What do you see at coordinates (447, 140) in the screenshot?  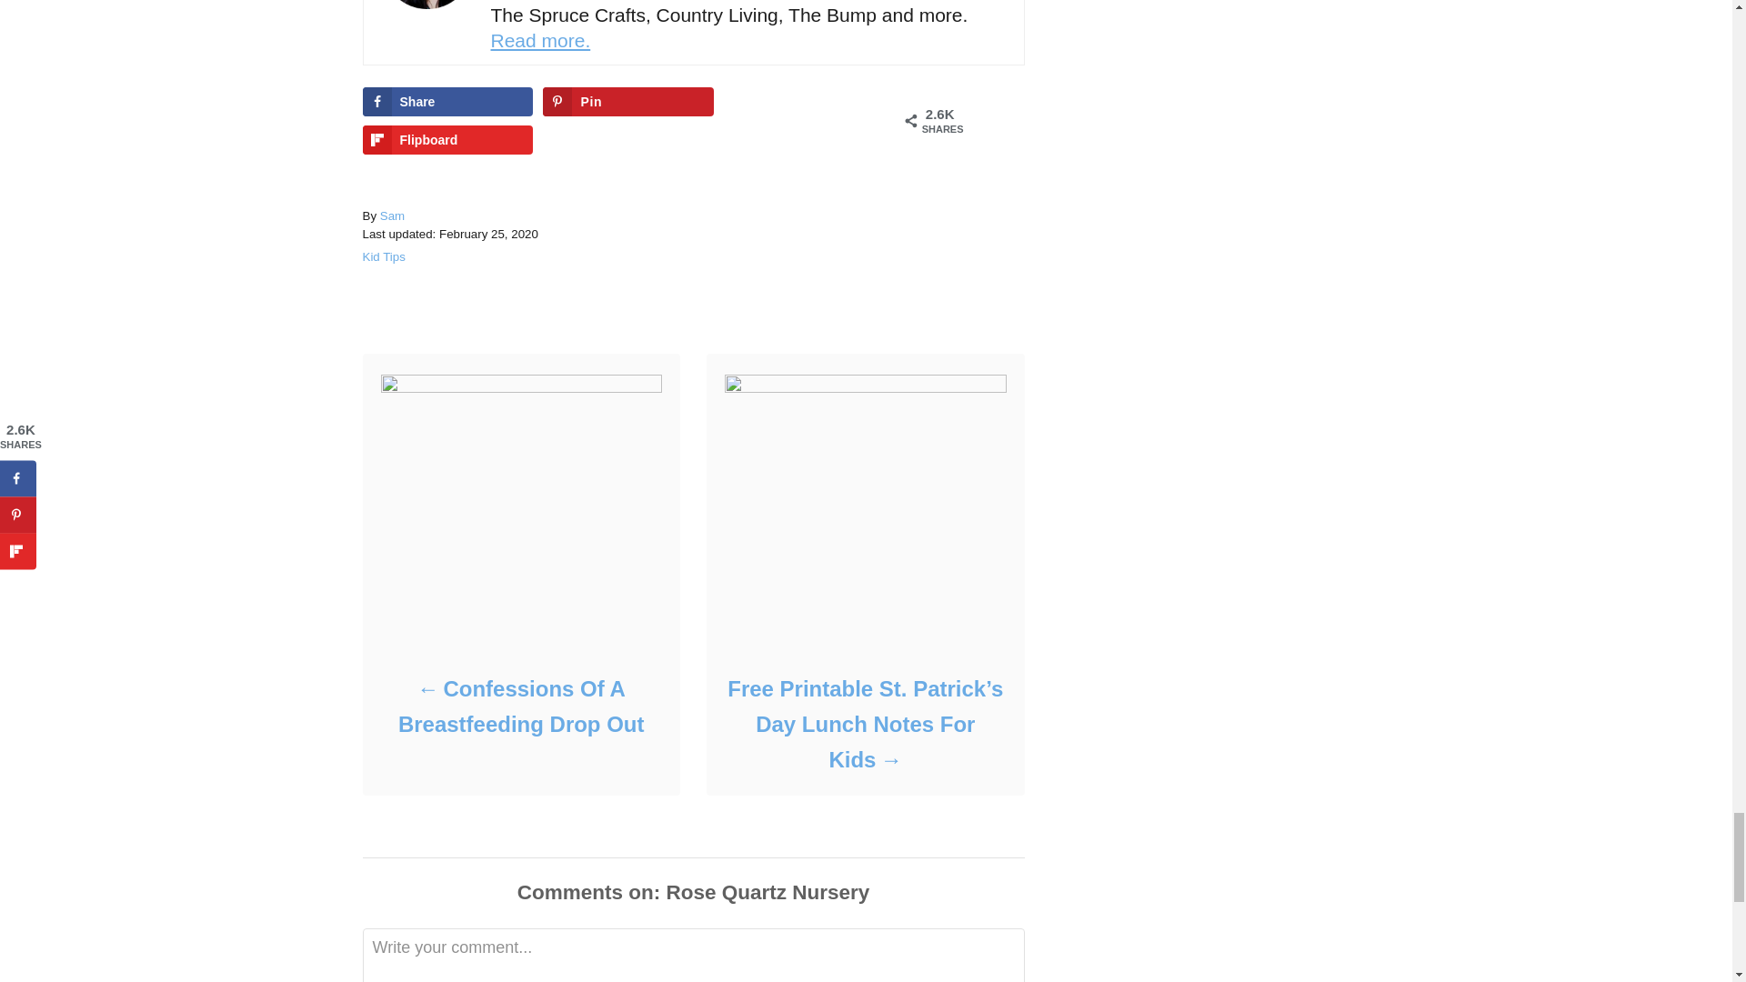 I see `Share on Flipboard` at bounding box center [447, 140].